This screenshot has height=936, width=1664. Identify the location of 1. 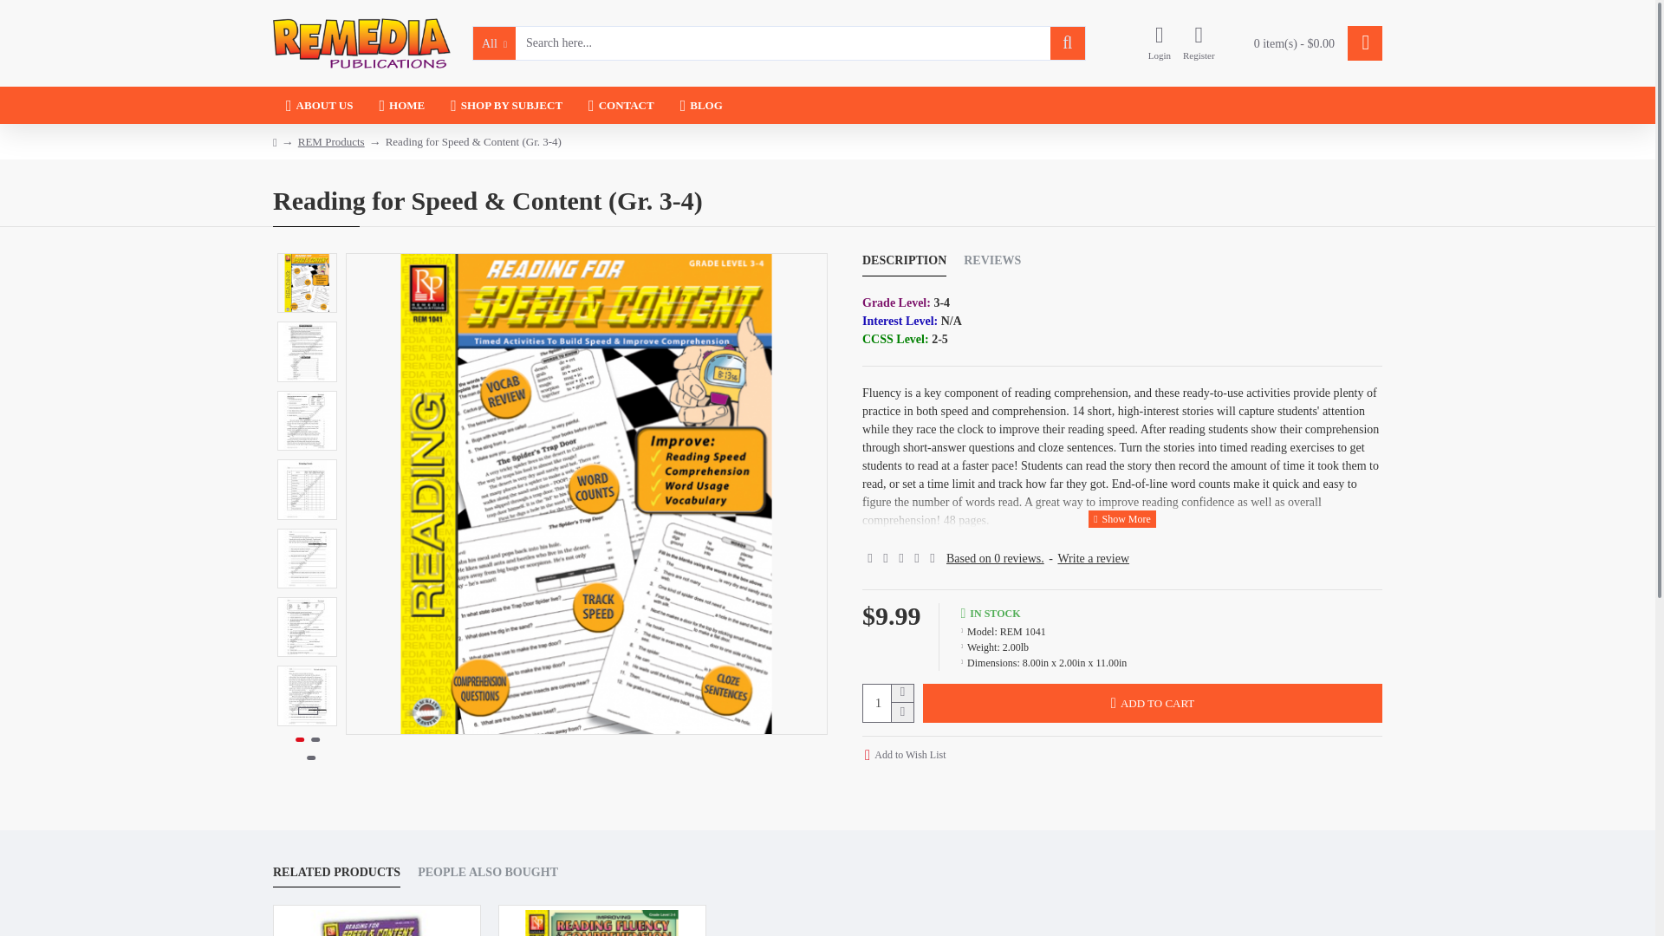
(888, 702).